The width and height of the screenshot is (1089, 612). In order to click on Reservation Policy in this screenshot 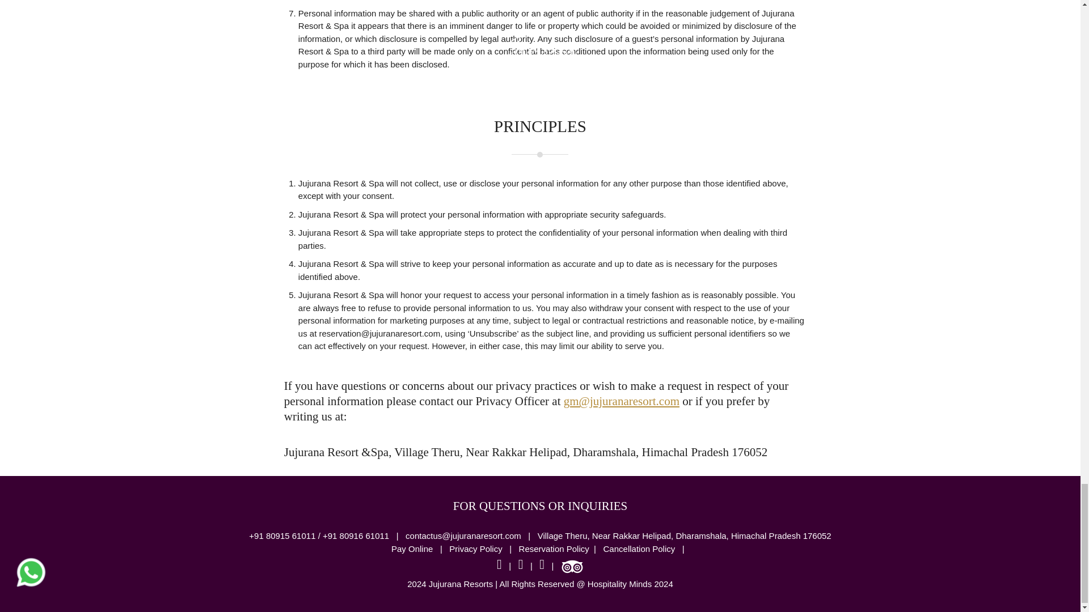, I will do `click(554, 549)`.